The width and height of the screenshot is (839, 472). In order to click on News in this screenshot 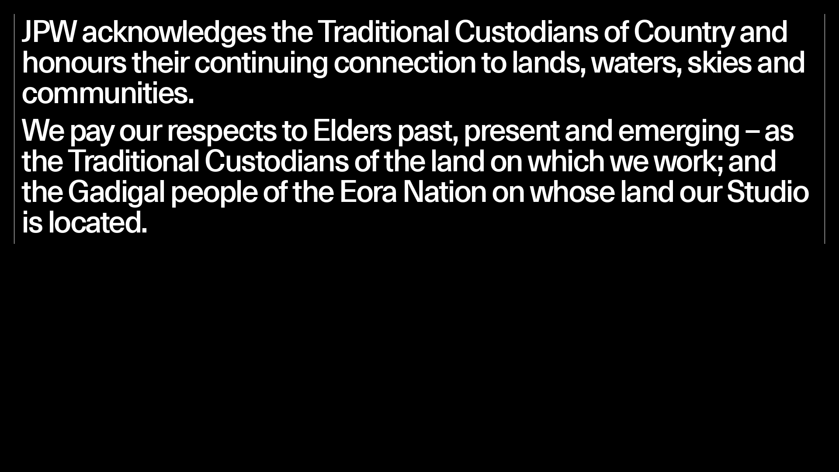, I will do `click(681, 37)`.